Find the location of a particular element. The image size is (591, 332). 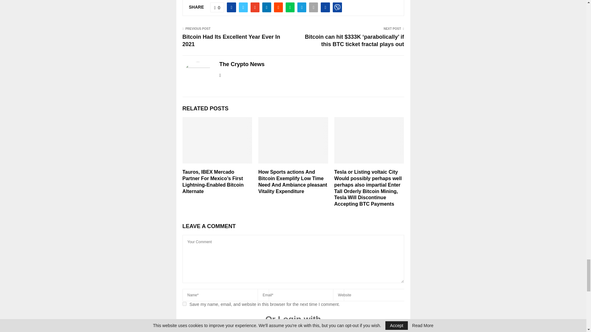

yes is located at coordinates (184, 304).